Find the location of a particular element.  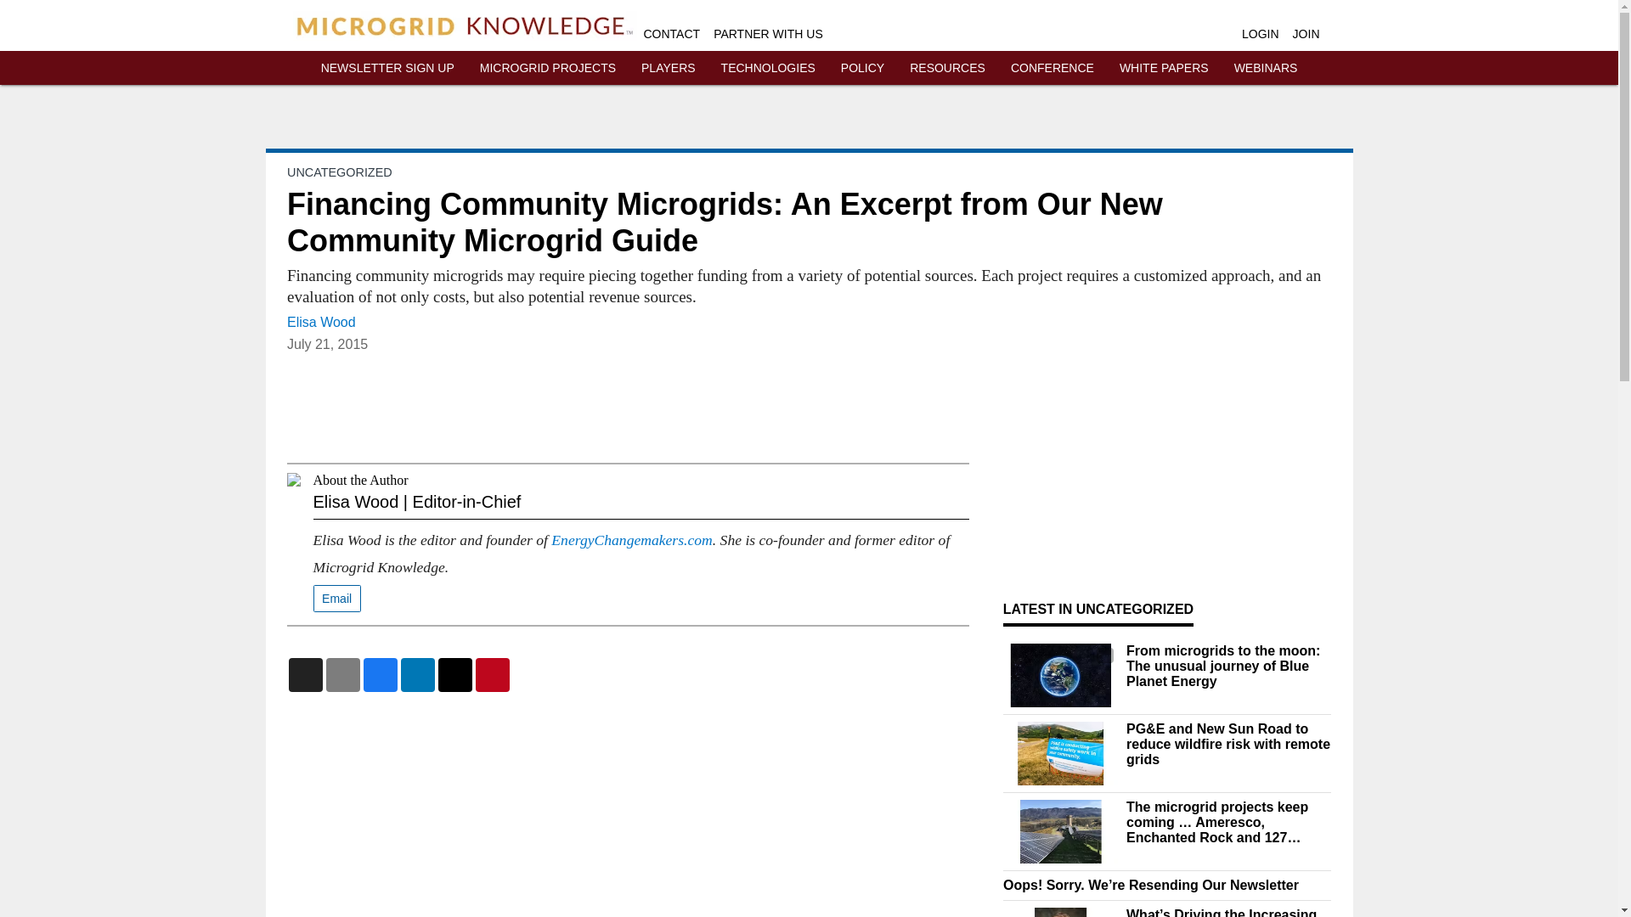

MICROGRID PROJECTS is located at coordinates (547, 68).